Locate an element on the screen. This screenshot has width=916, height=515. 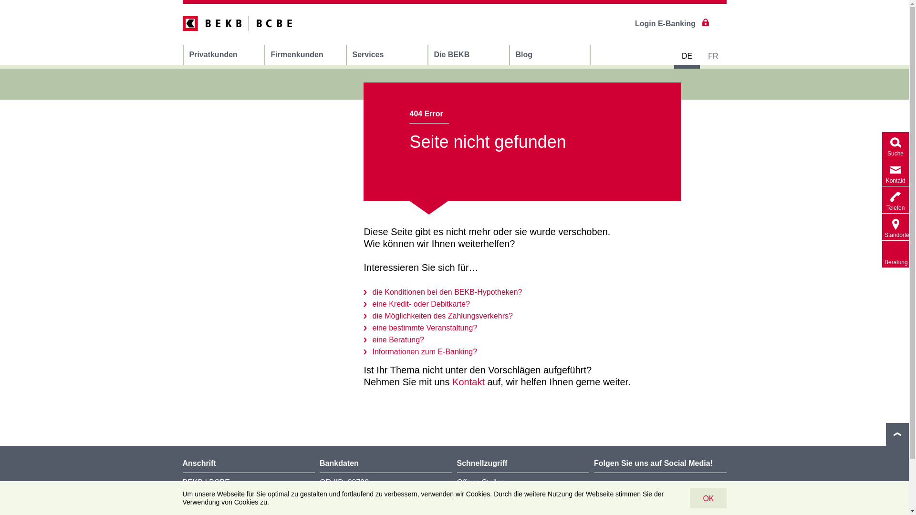
Blog is located at coordinates (550, 55).